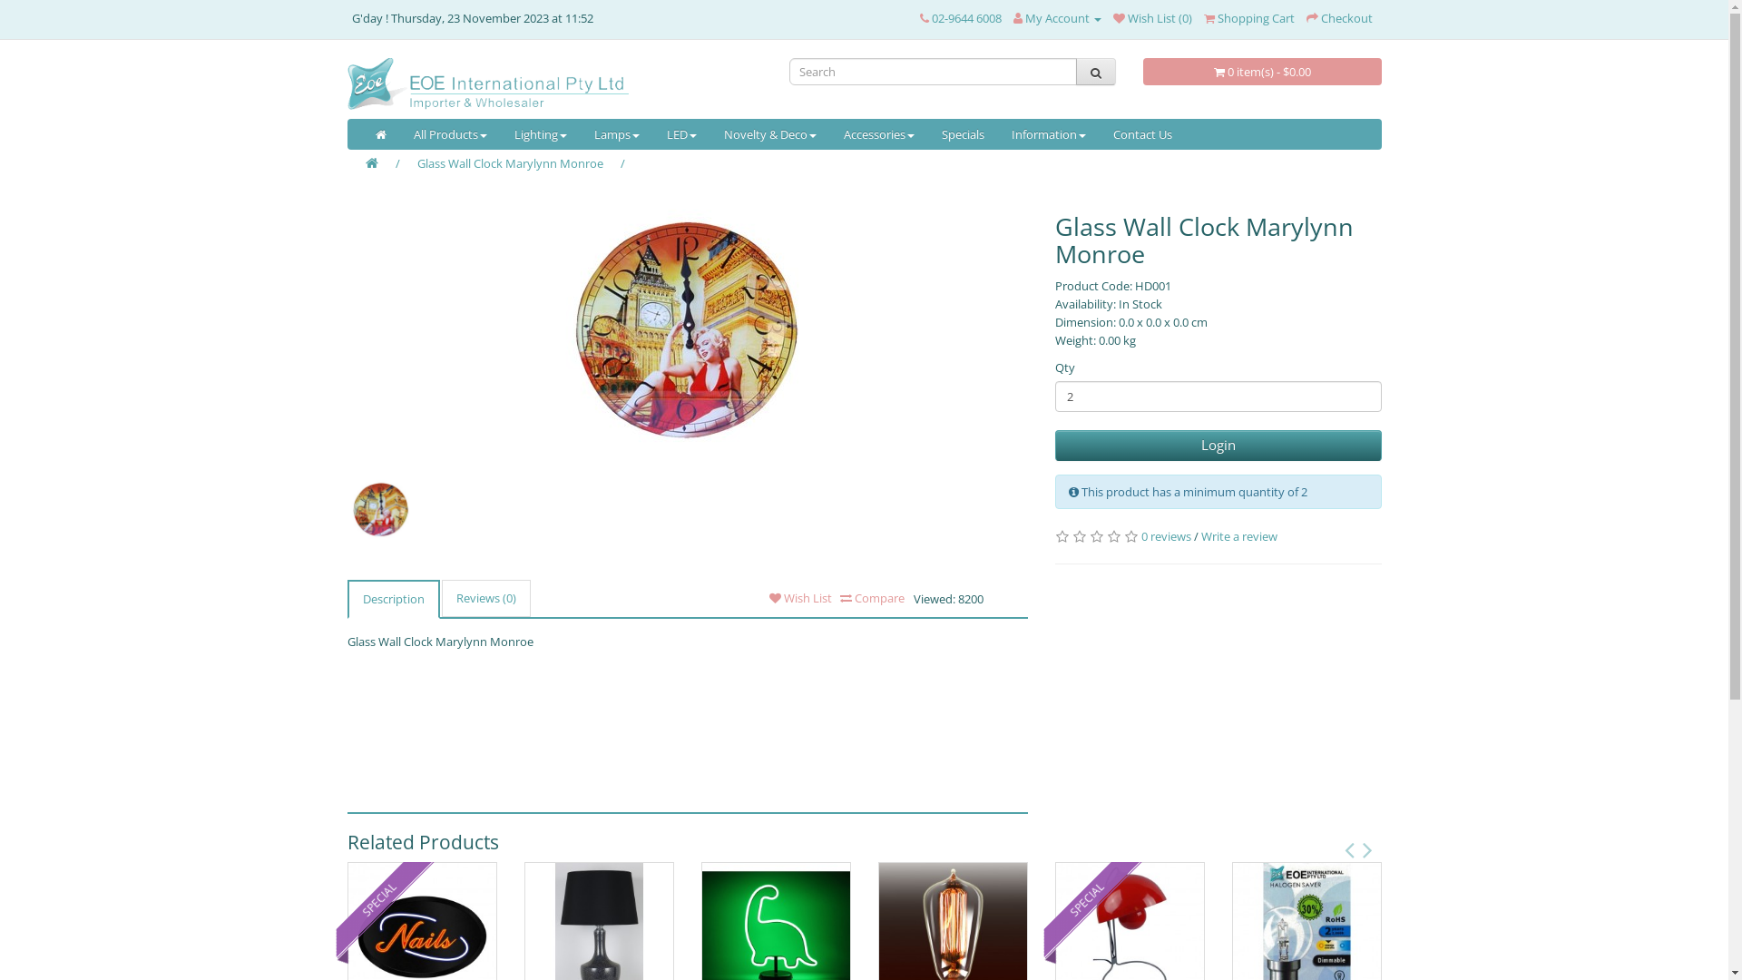 The height and width of the screenshot is (980, 1742). Describe the element at coordinates (1239, 536) in the screenshot. I see `Write a review` at that location.